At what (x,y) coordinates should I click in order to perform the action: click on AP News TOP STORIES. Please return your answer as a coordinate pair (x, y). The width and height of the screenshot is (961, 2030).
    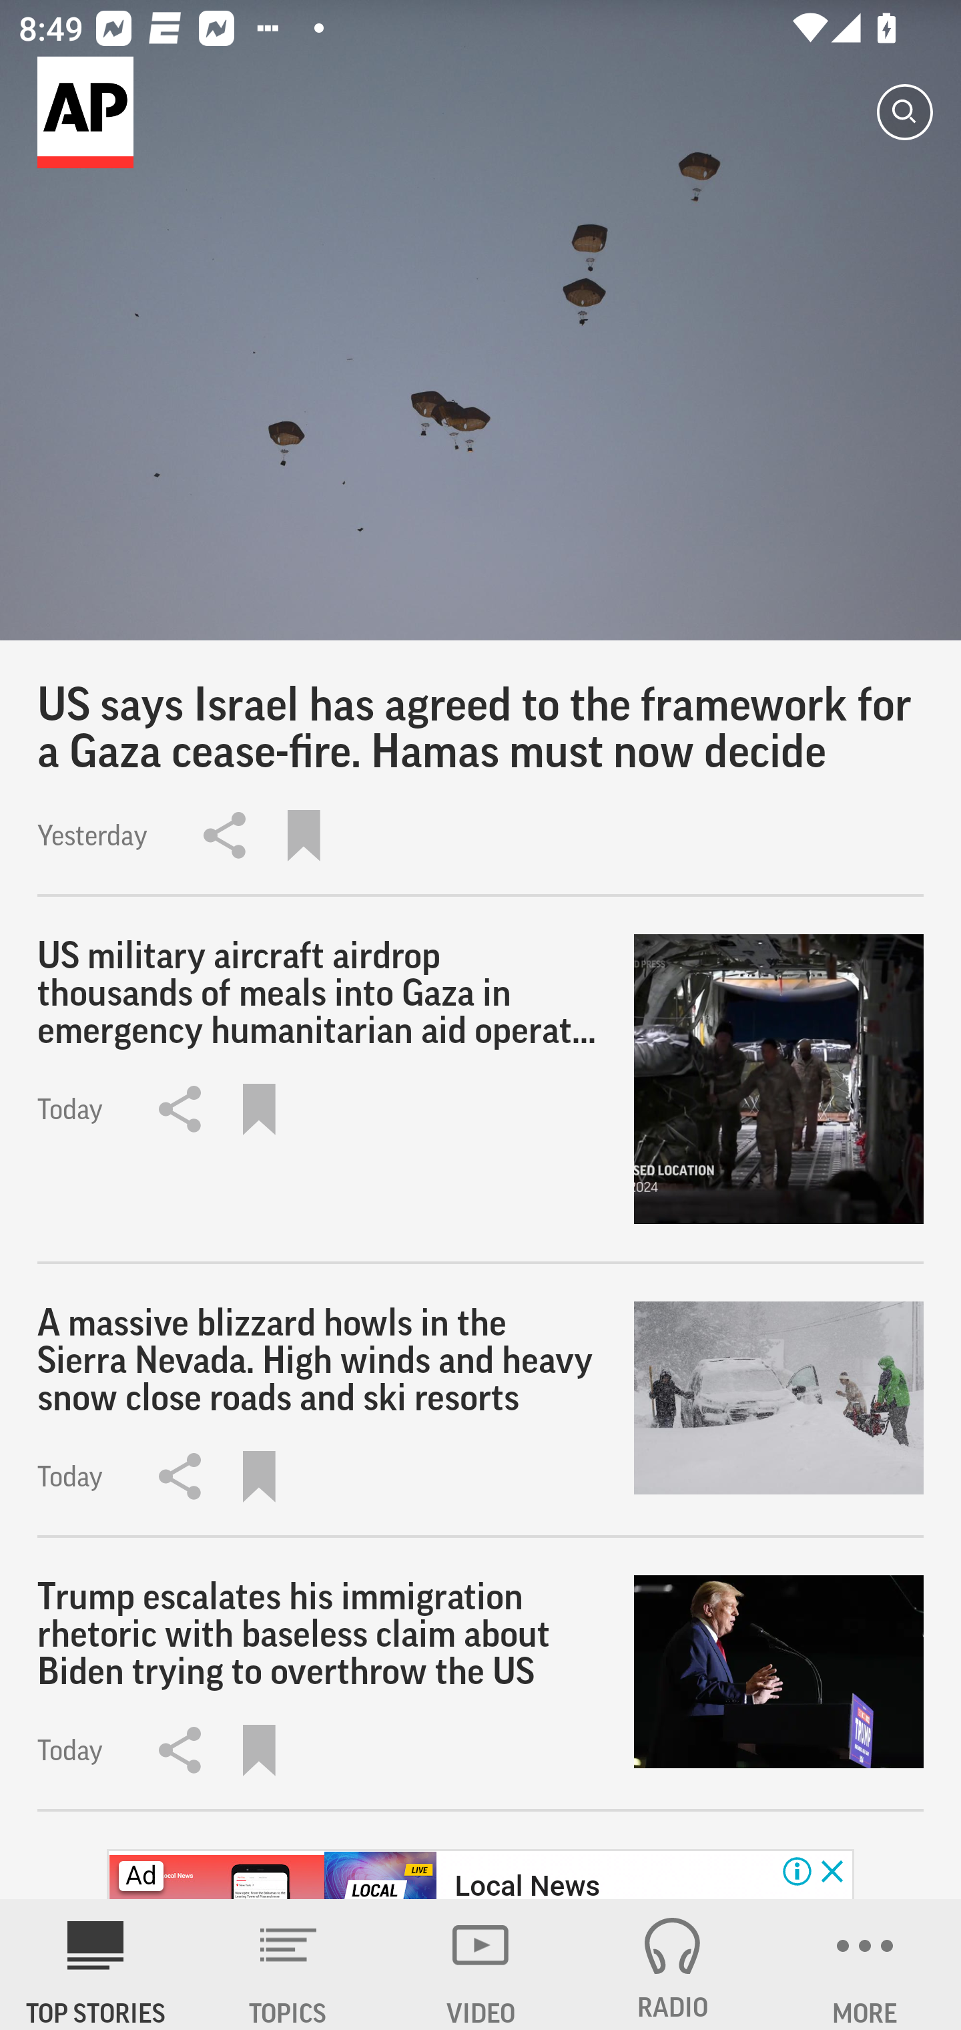
    Looking at the image, I should click on (96, 1965).